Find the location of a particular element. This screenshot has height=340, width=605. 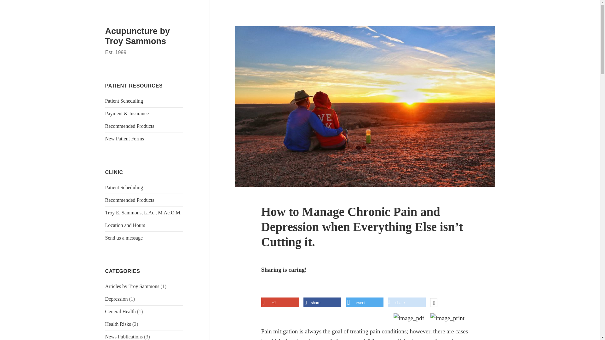

Share on Twitter is located at coordinates (364, 303).